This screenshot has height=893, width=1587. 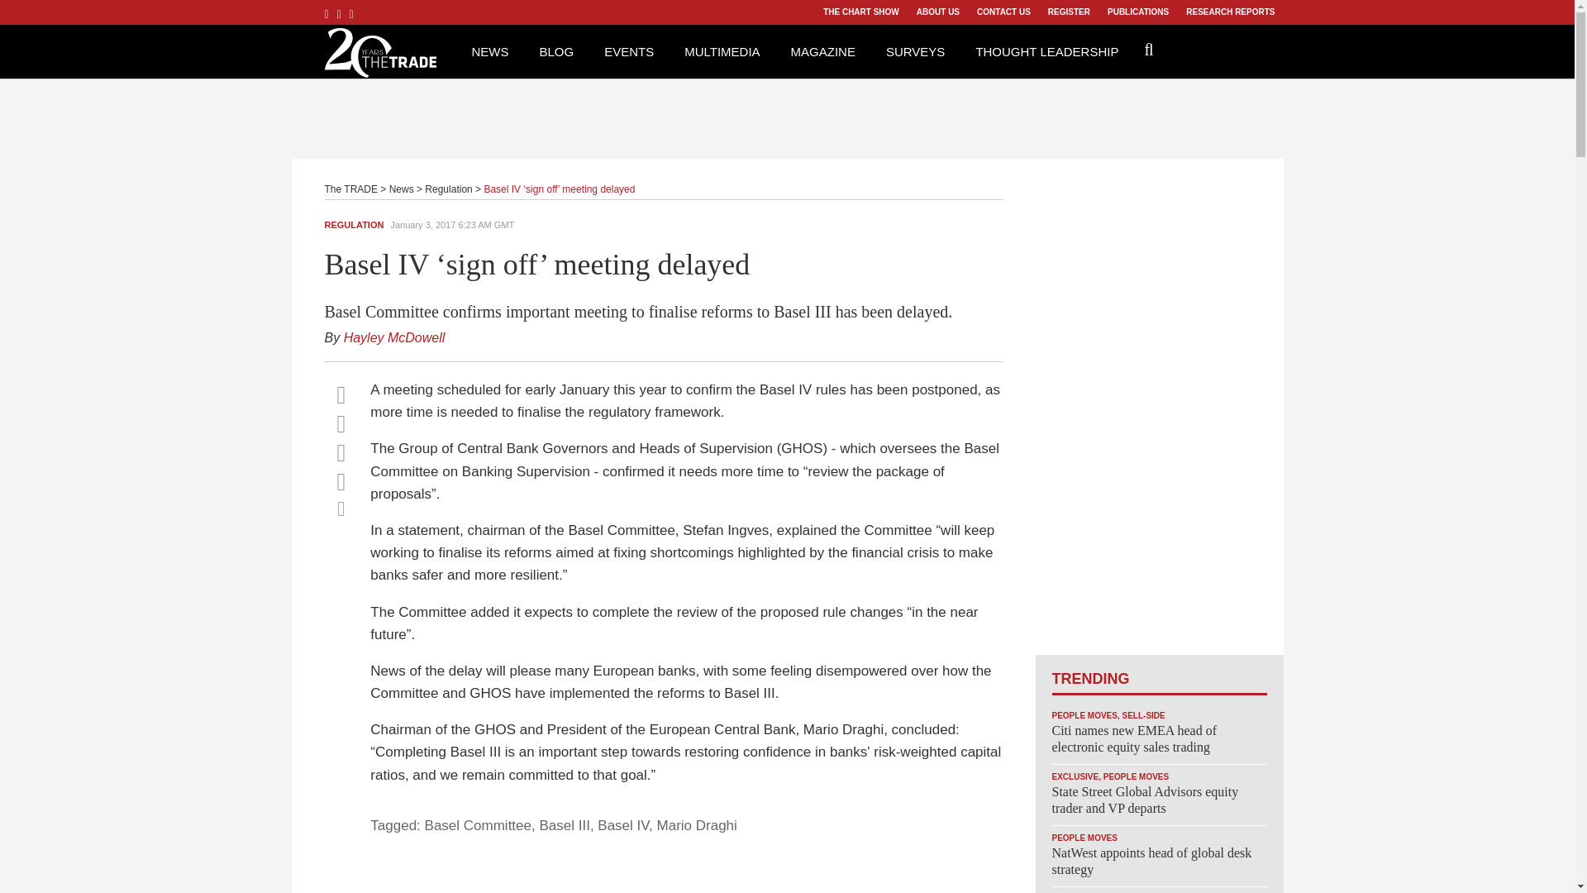 I want to click on PUBLICATIONS, so click(x=1137, y=12).